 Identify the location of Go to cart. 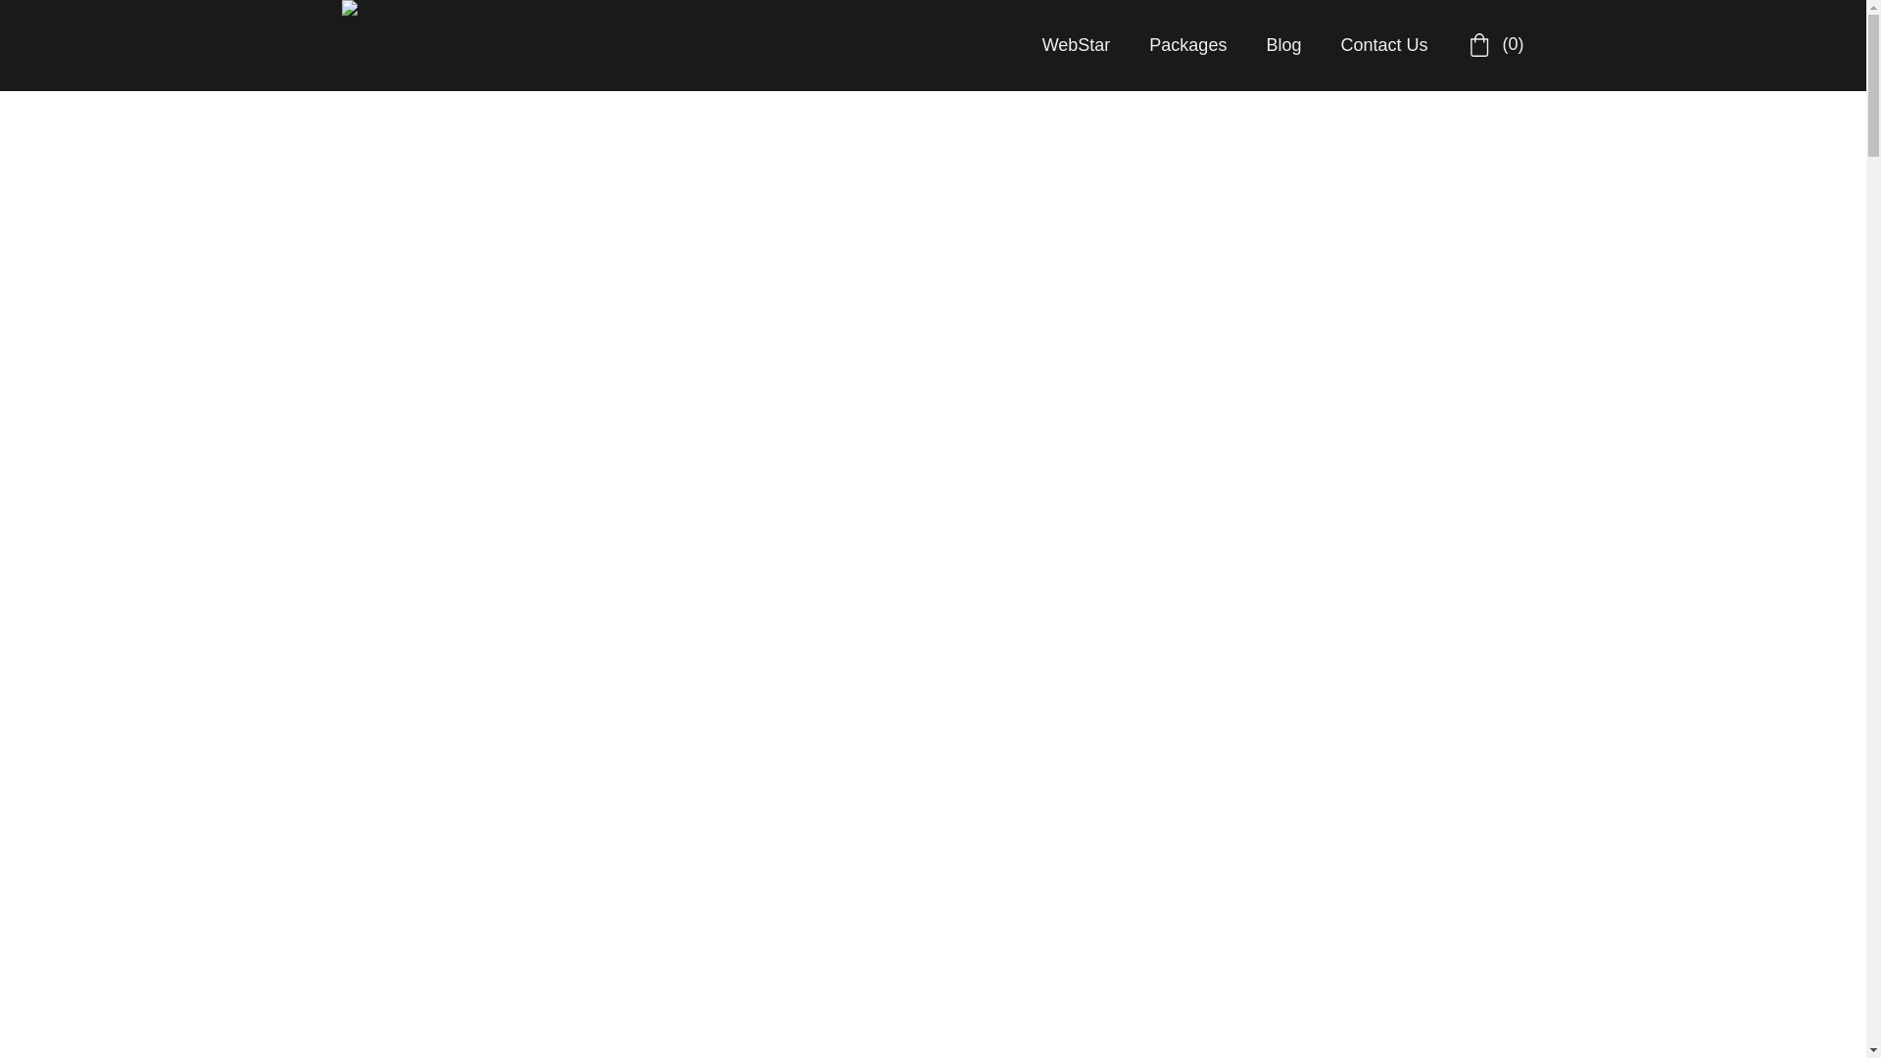
(1495, 45).